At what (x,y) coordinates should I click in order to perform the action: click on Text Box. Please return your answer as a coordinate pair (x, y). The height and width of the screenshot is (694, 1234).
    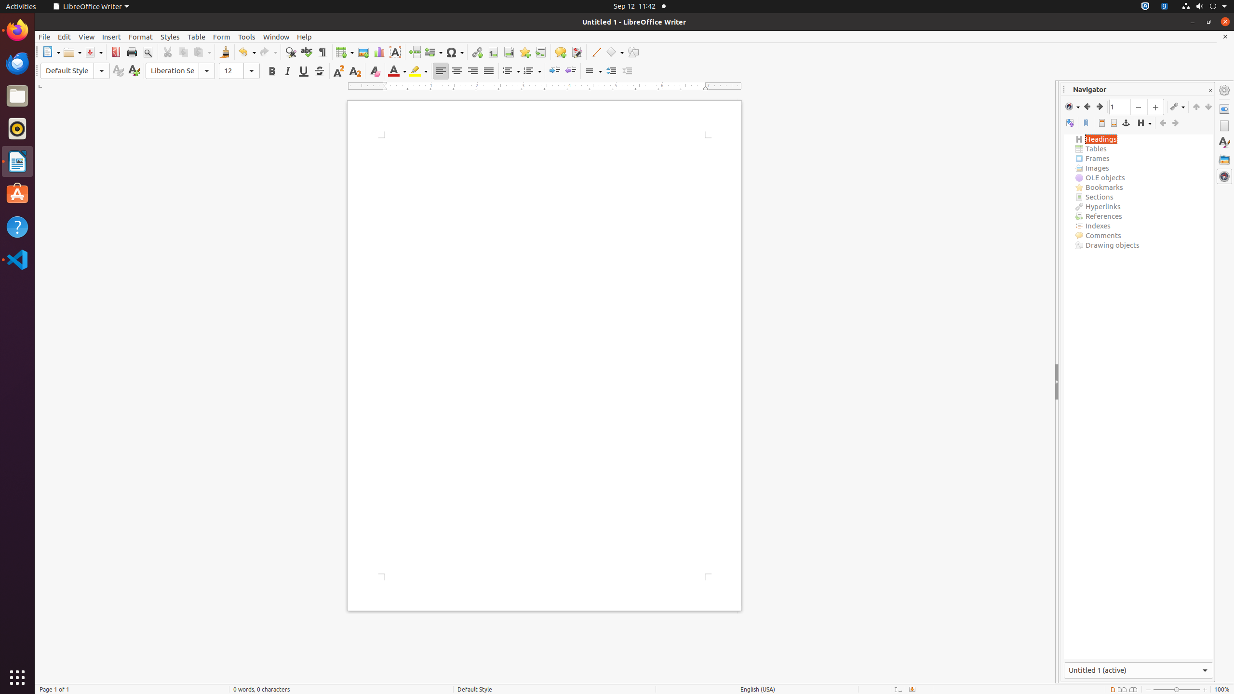
    Looking at the image, I should click on (395, 52).